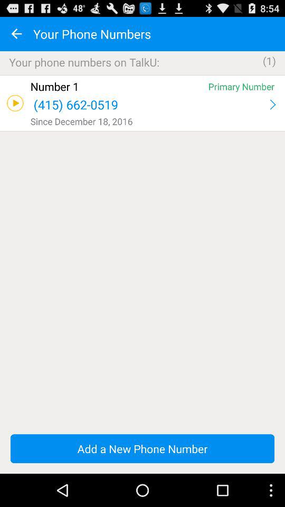 The width and height of the screenshot is (285, 507). I want to click on click primary number, so click(241, 87).